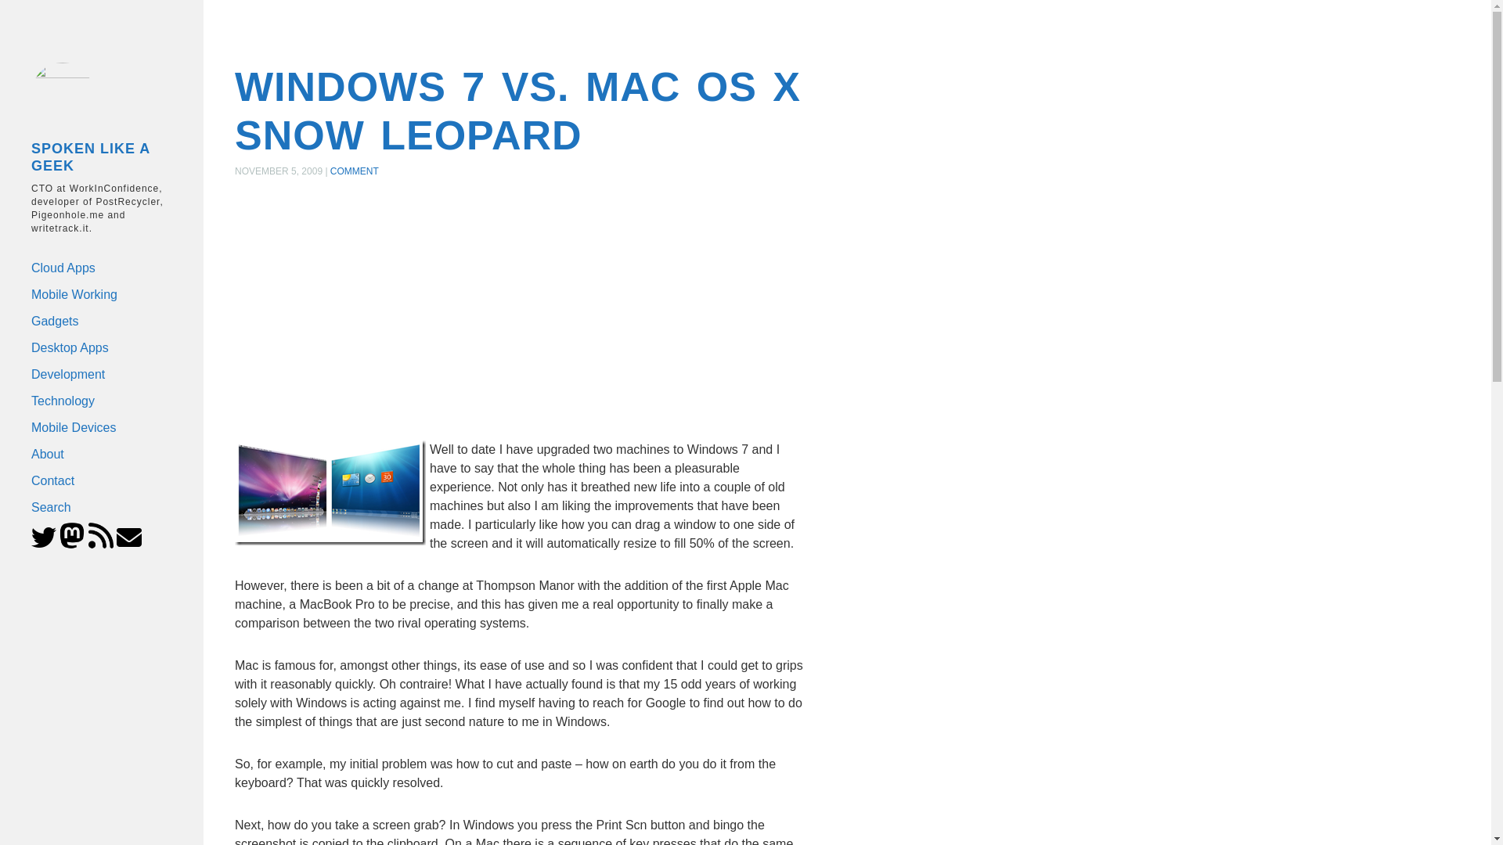  I want to click on Desktop Apps, so click(88, 347).